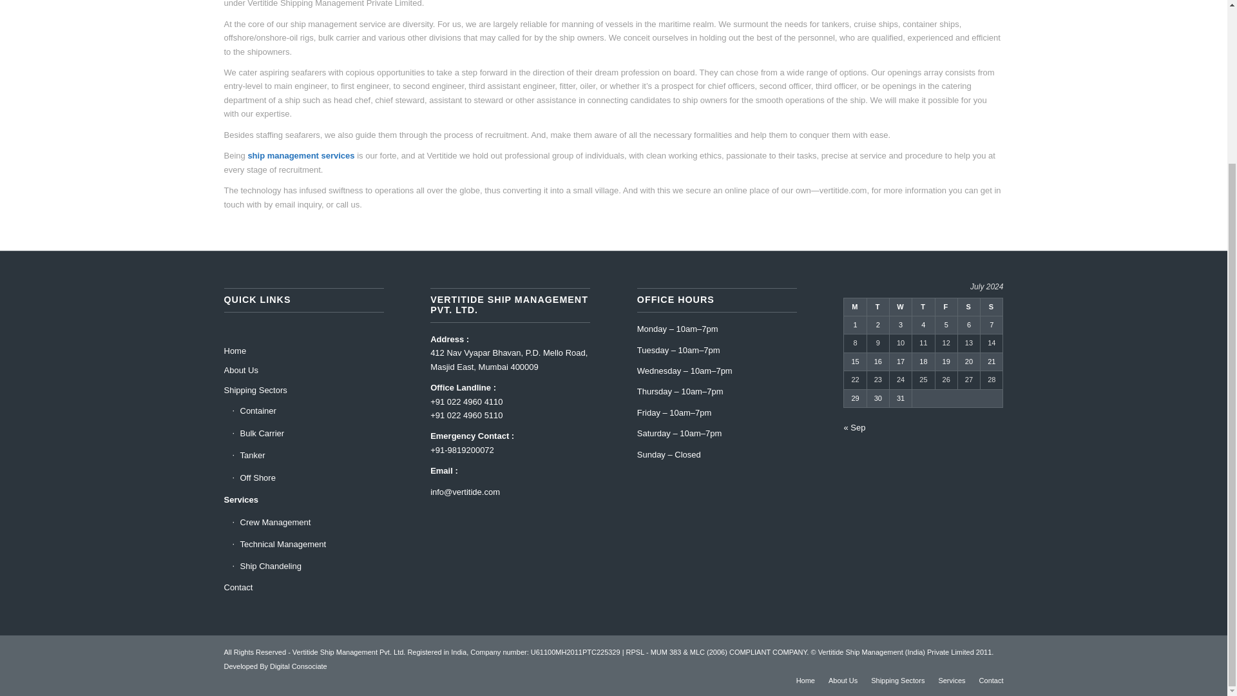 The height and width of the screenshot is (696, 1237). Describe the element at coordinates (303, 500) in the screenshot. I see `Services` at that location.